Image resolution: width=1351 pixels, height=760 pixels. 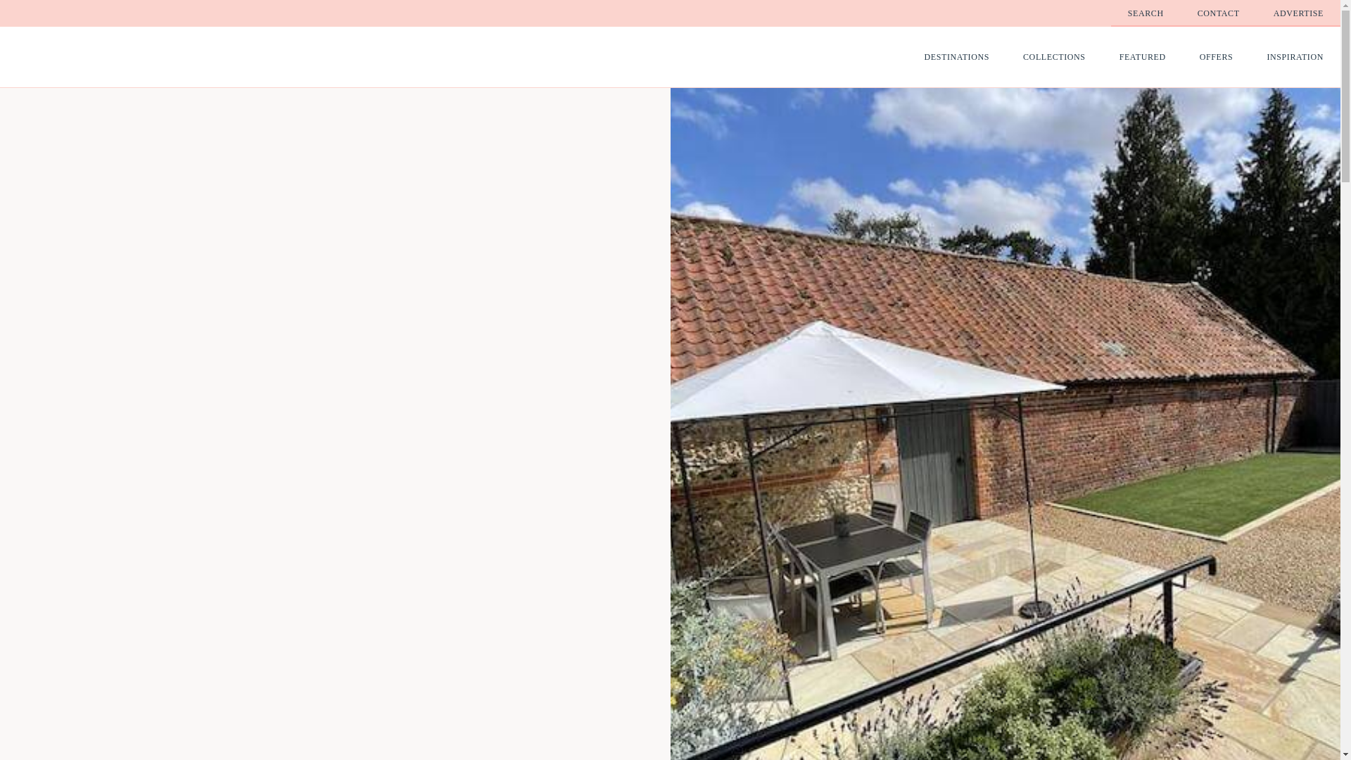 What do you see at coordinates (1146, 13) in the screenshot?
I see `SEARCH` at bounding box center [1146, 13].